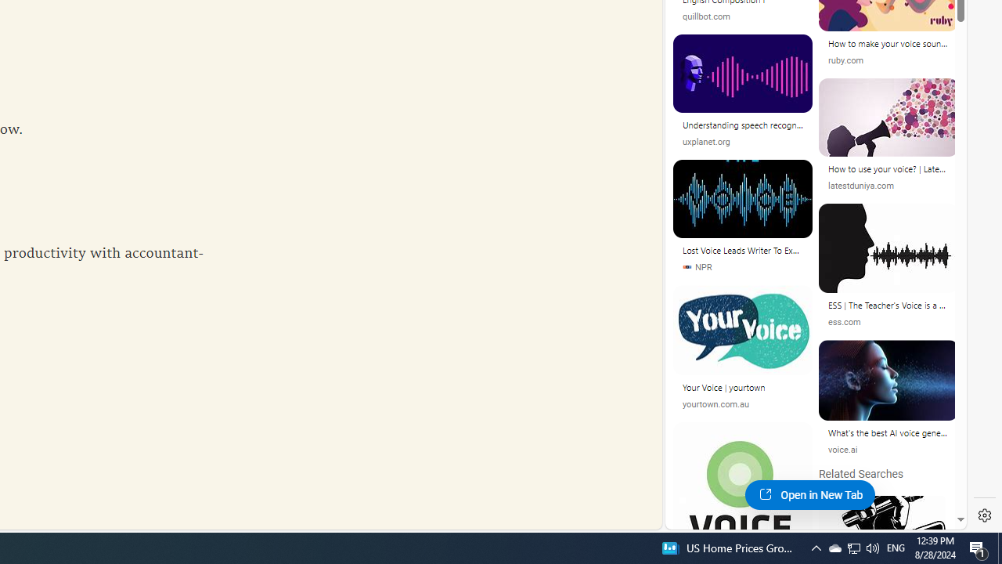 The image size is (1002, 564). What do you see at coordinates (742, 404) in the screenshot?
I see `yourtown.com.au` at bounding box center [742, 404].